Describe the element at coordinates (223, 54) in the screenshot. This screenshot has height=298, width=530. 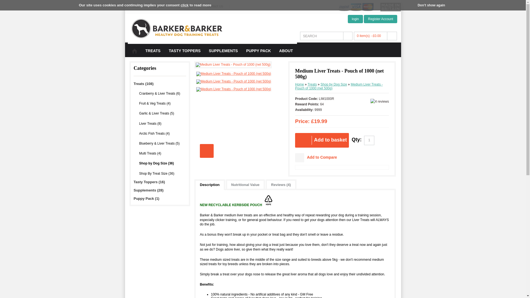
I see `SUPPLEMENTS` at that location.